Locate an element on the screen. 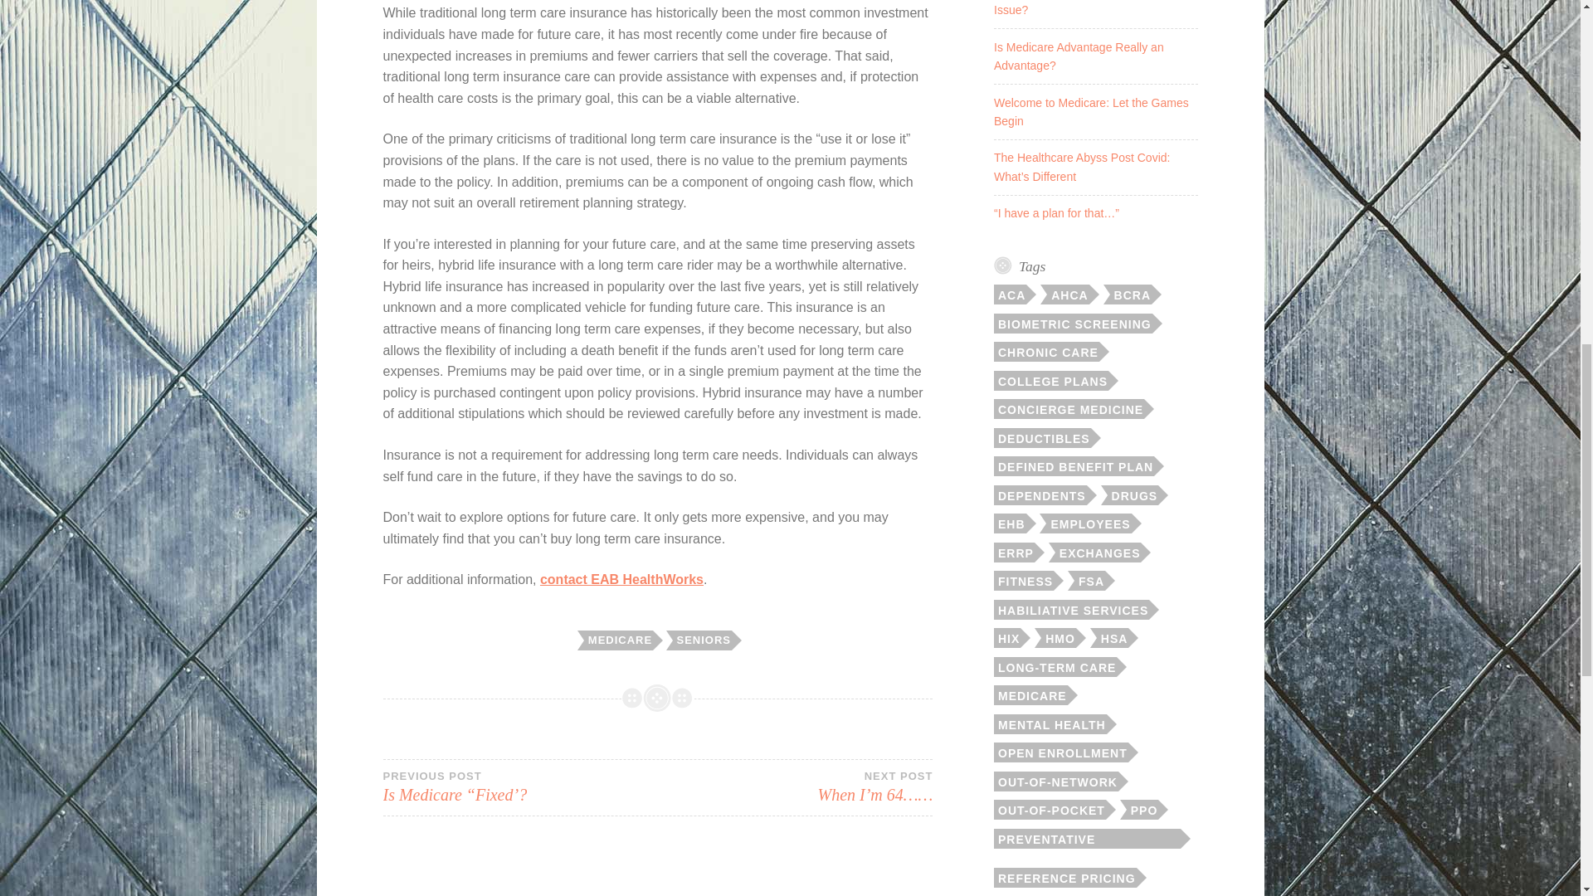  ACA is located at coordinates (1010, 295).